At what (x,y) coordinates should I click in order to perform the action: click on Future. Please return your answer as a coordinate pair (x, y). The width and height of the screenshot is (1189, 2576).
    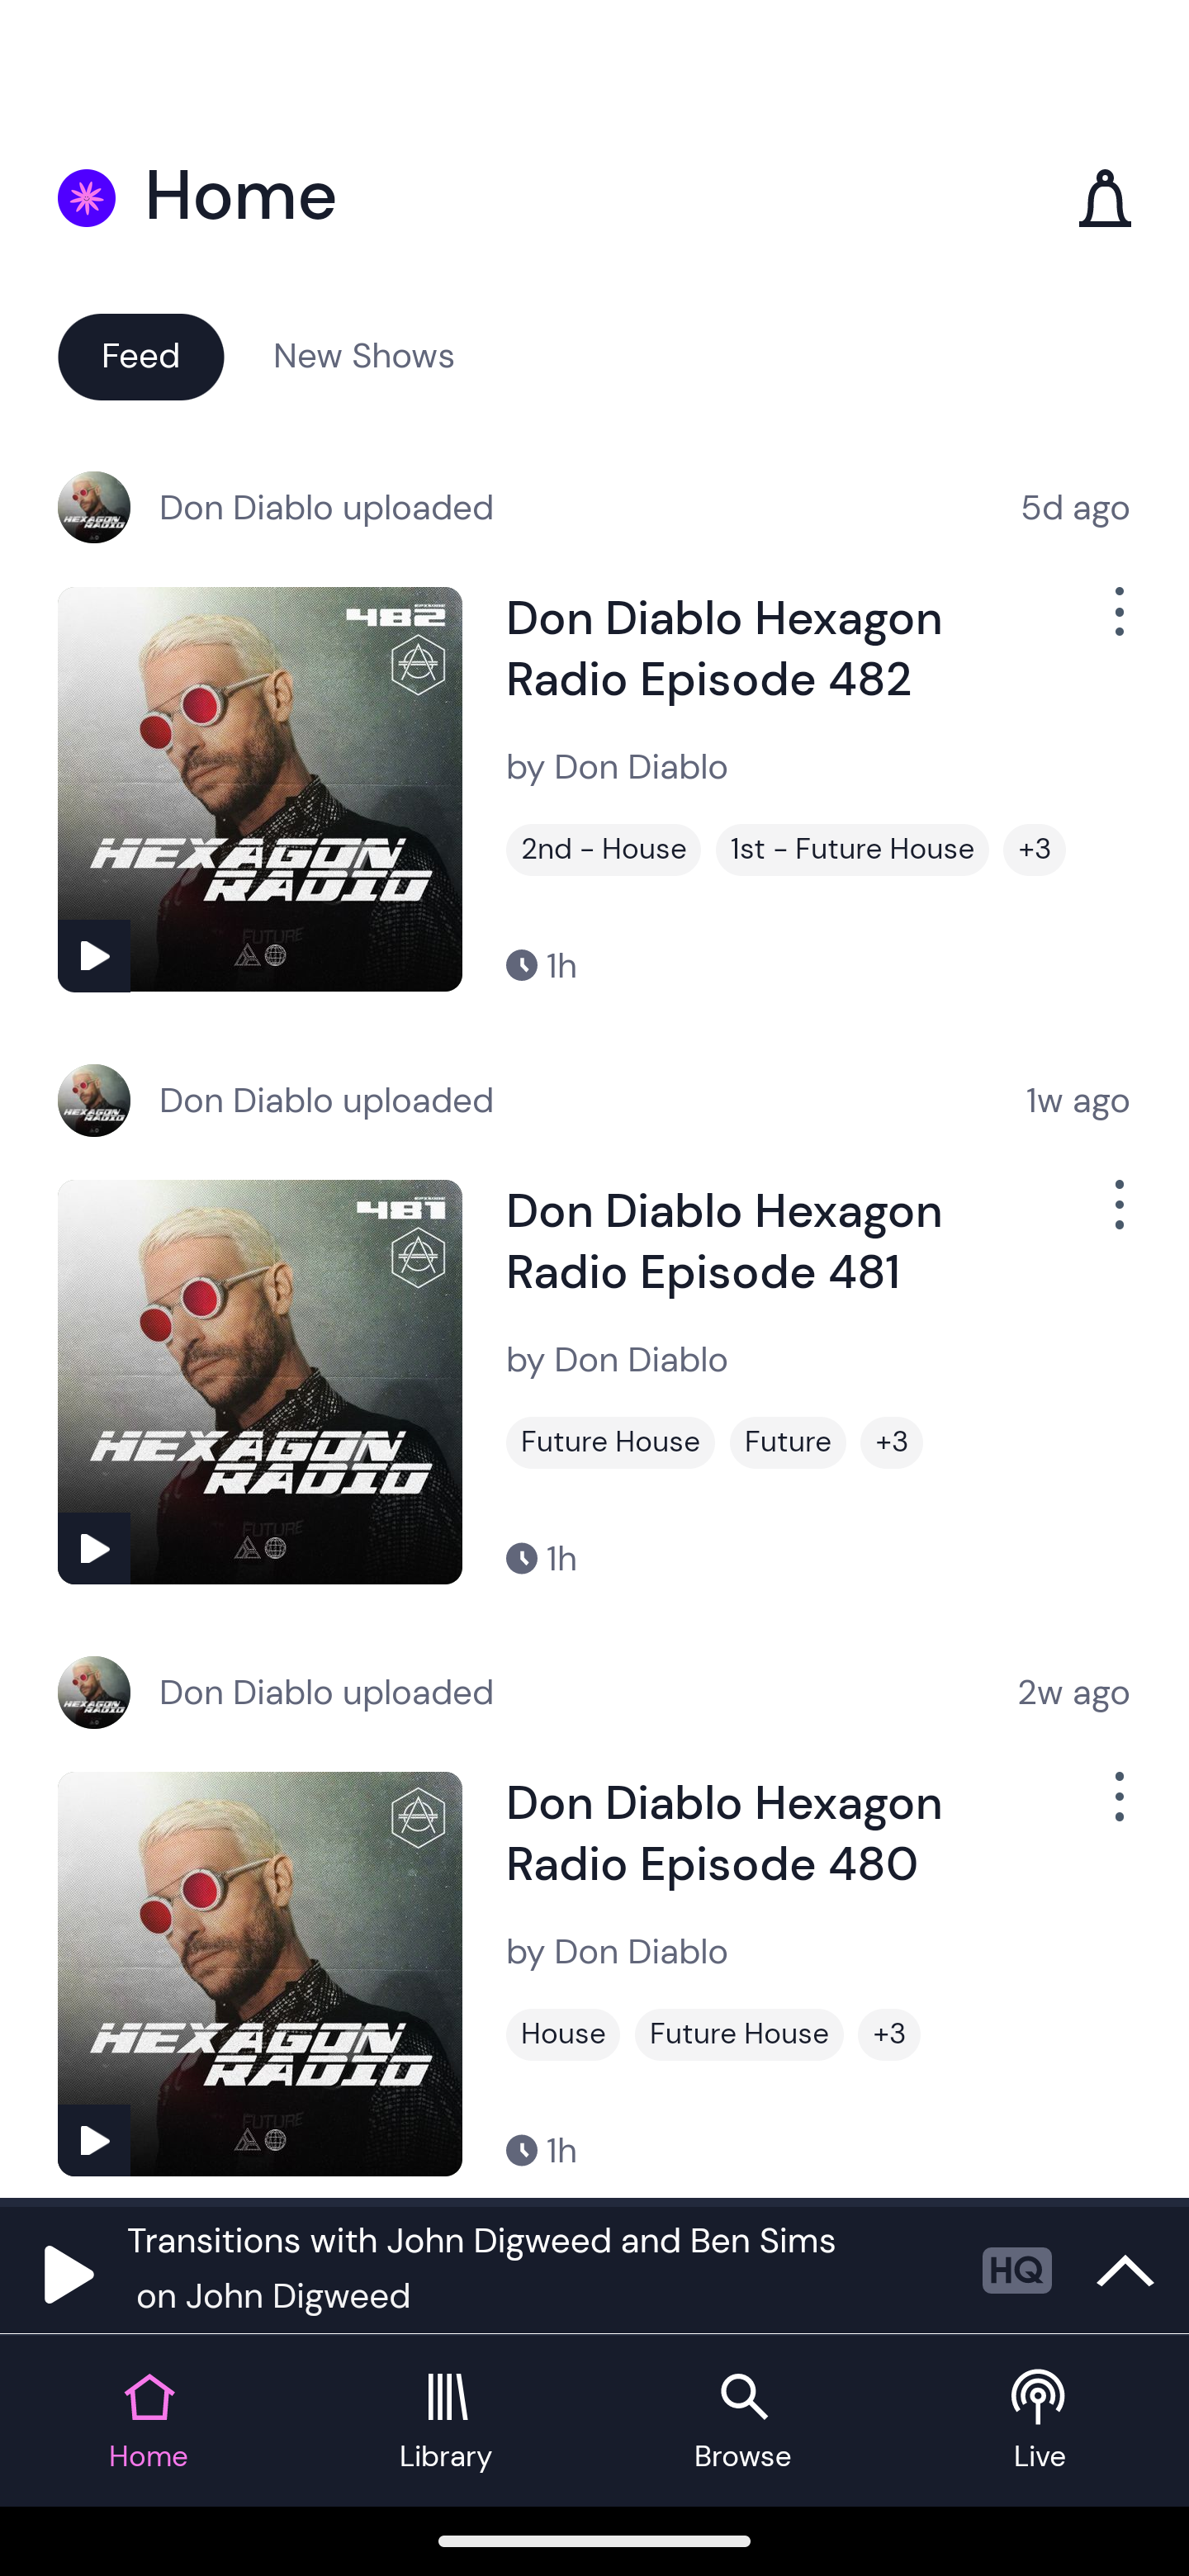
    Looking at the image, I should click on (788, 1442).